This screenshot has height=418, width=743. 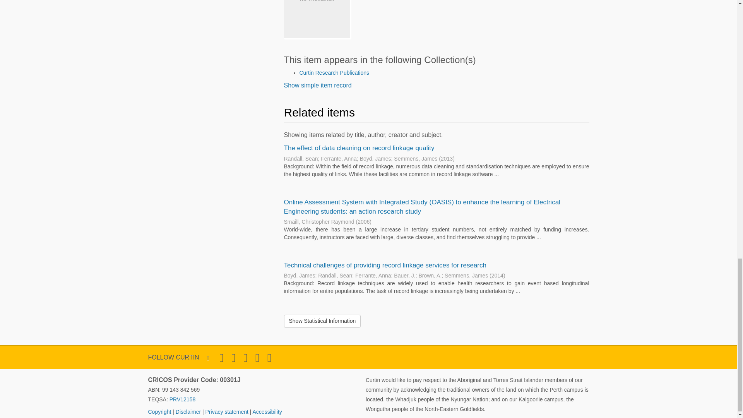 I want to click on Show simple item record, so click(x=317, y=85).